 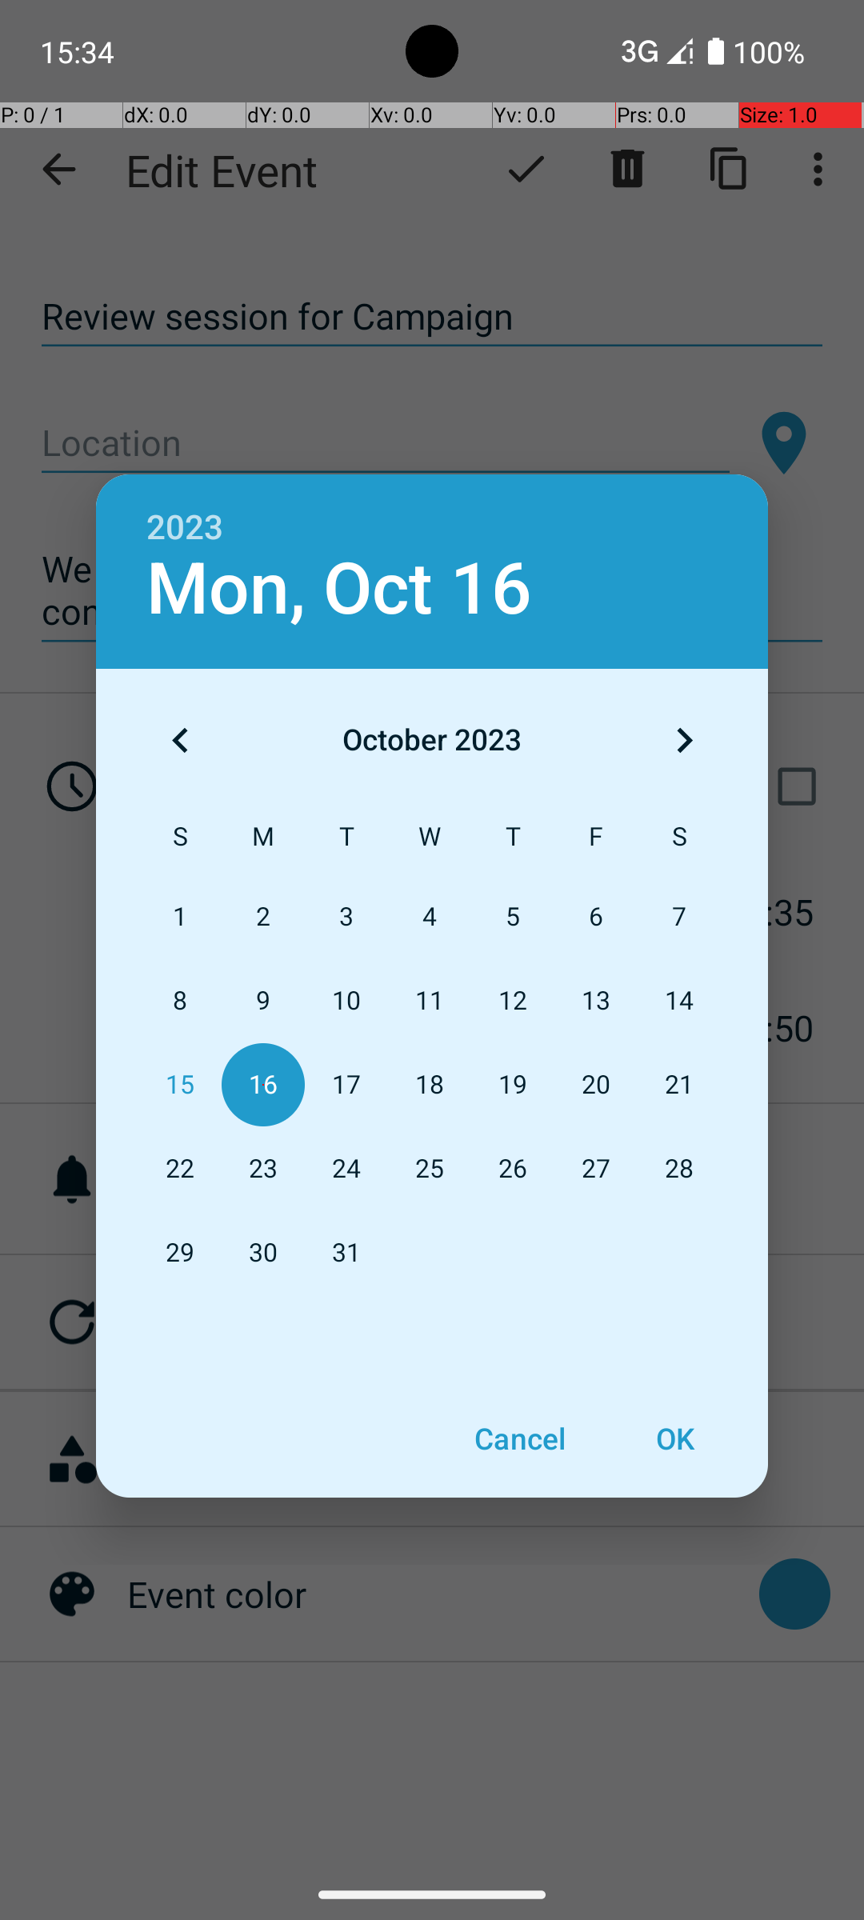 I want to click on 28, so click(x=679, y=1170).